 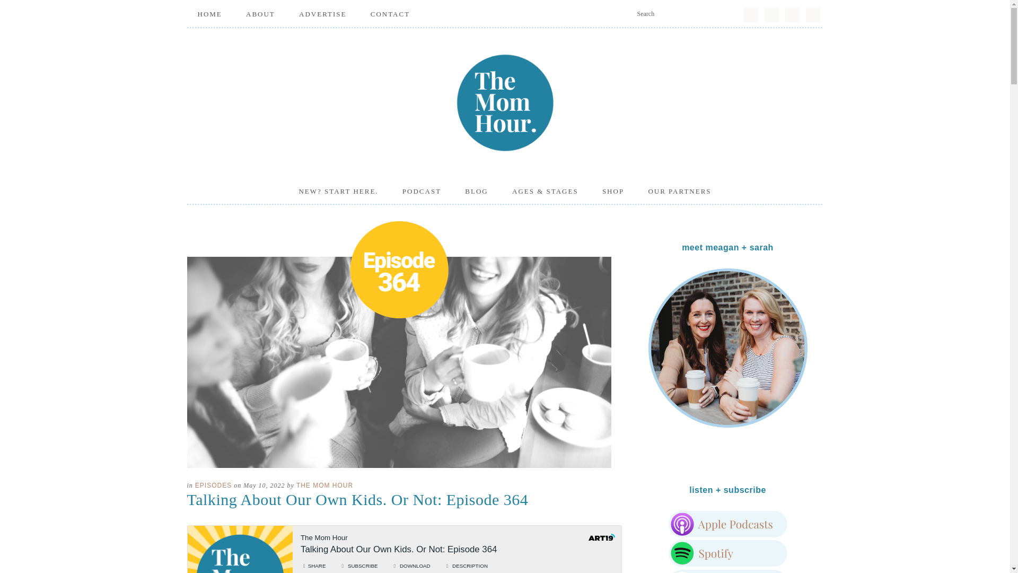 I want to click on PODCAST, so click(x=422, y=191).